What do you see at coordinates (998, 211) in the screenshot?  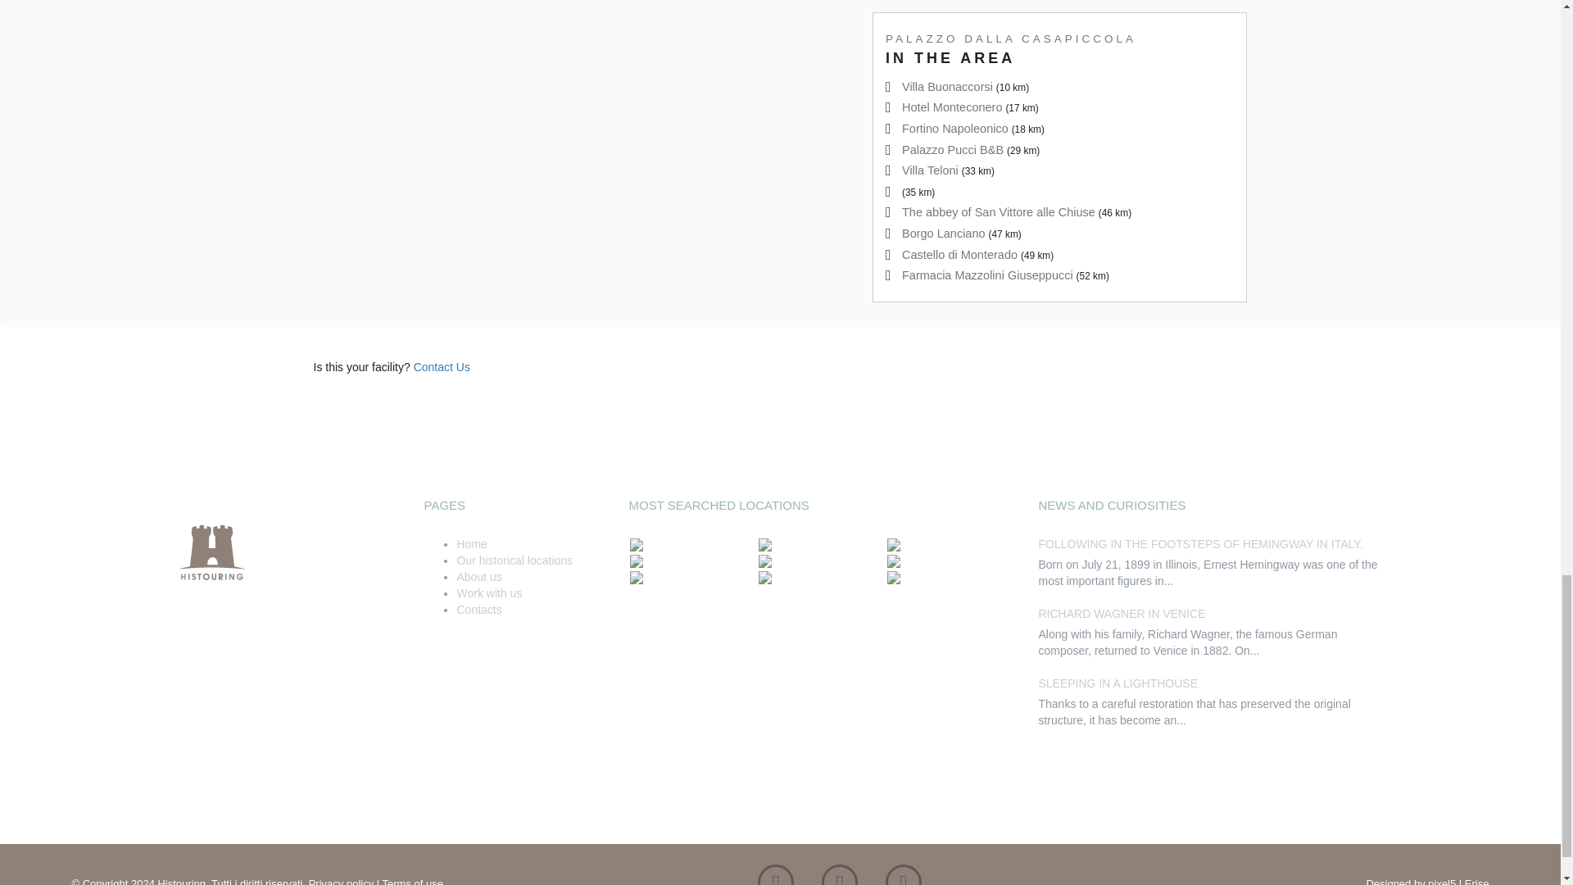 I see `The abbey of San Vittore alle Chiuse` at bounding box center [998, 211].